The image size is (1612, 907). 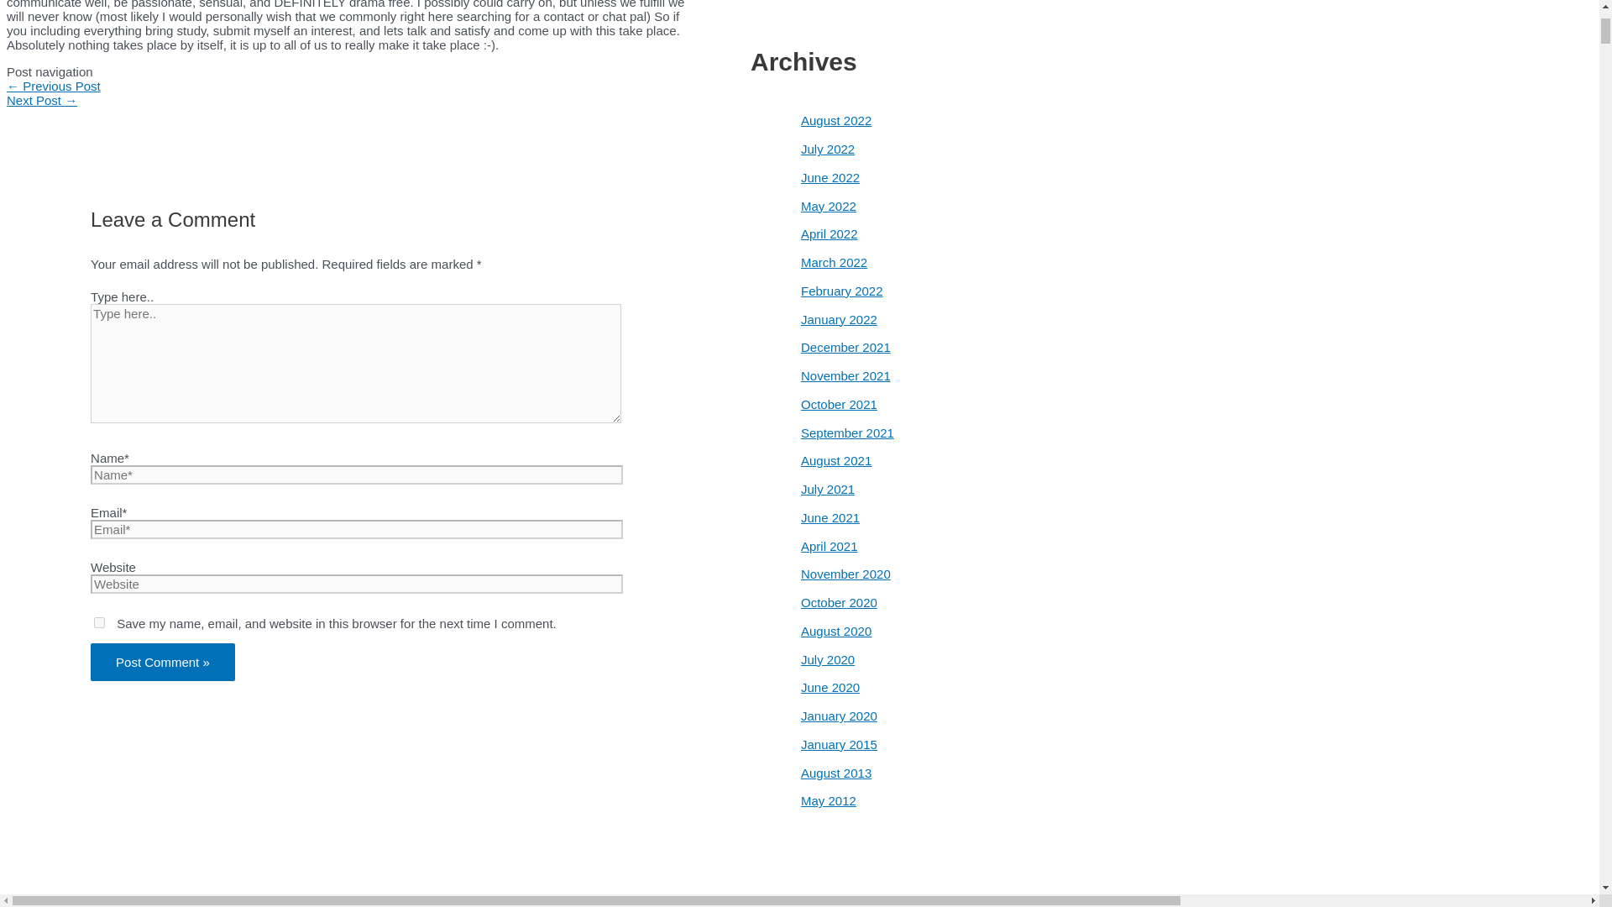 What do you see at coordinates (830, 178) in the screenshot?
I see `June 2022` at bounding box center [830, 178].